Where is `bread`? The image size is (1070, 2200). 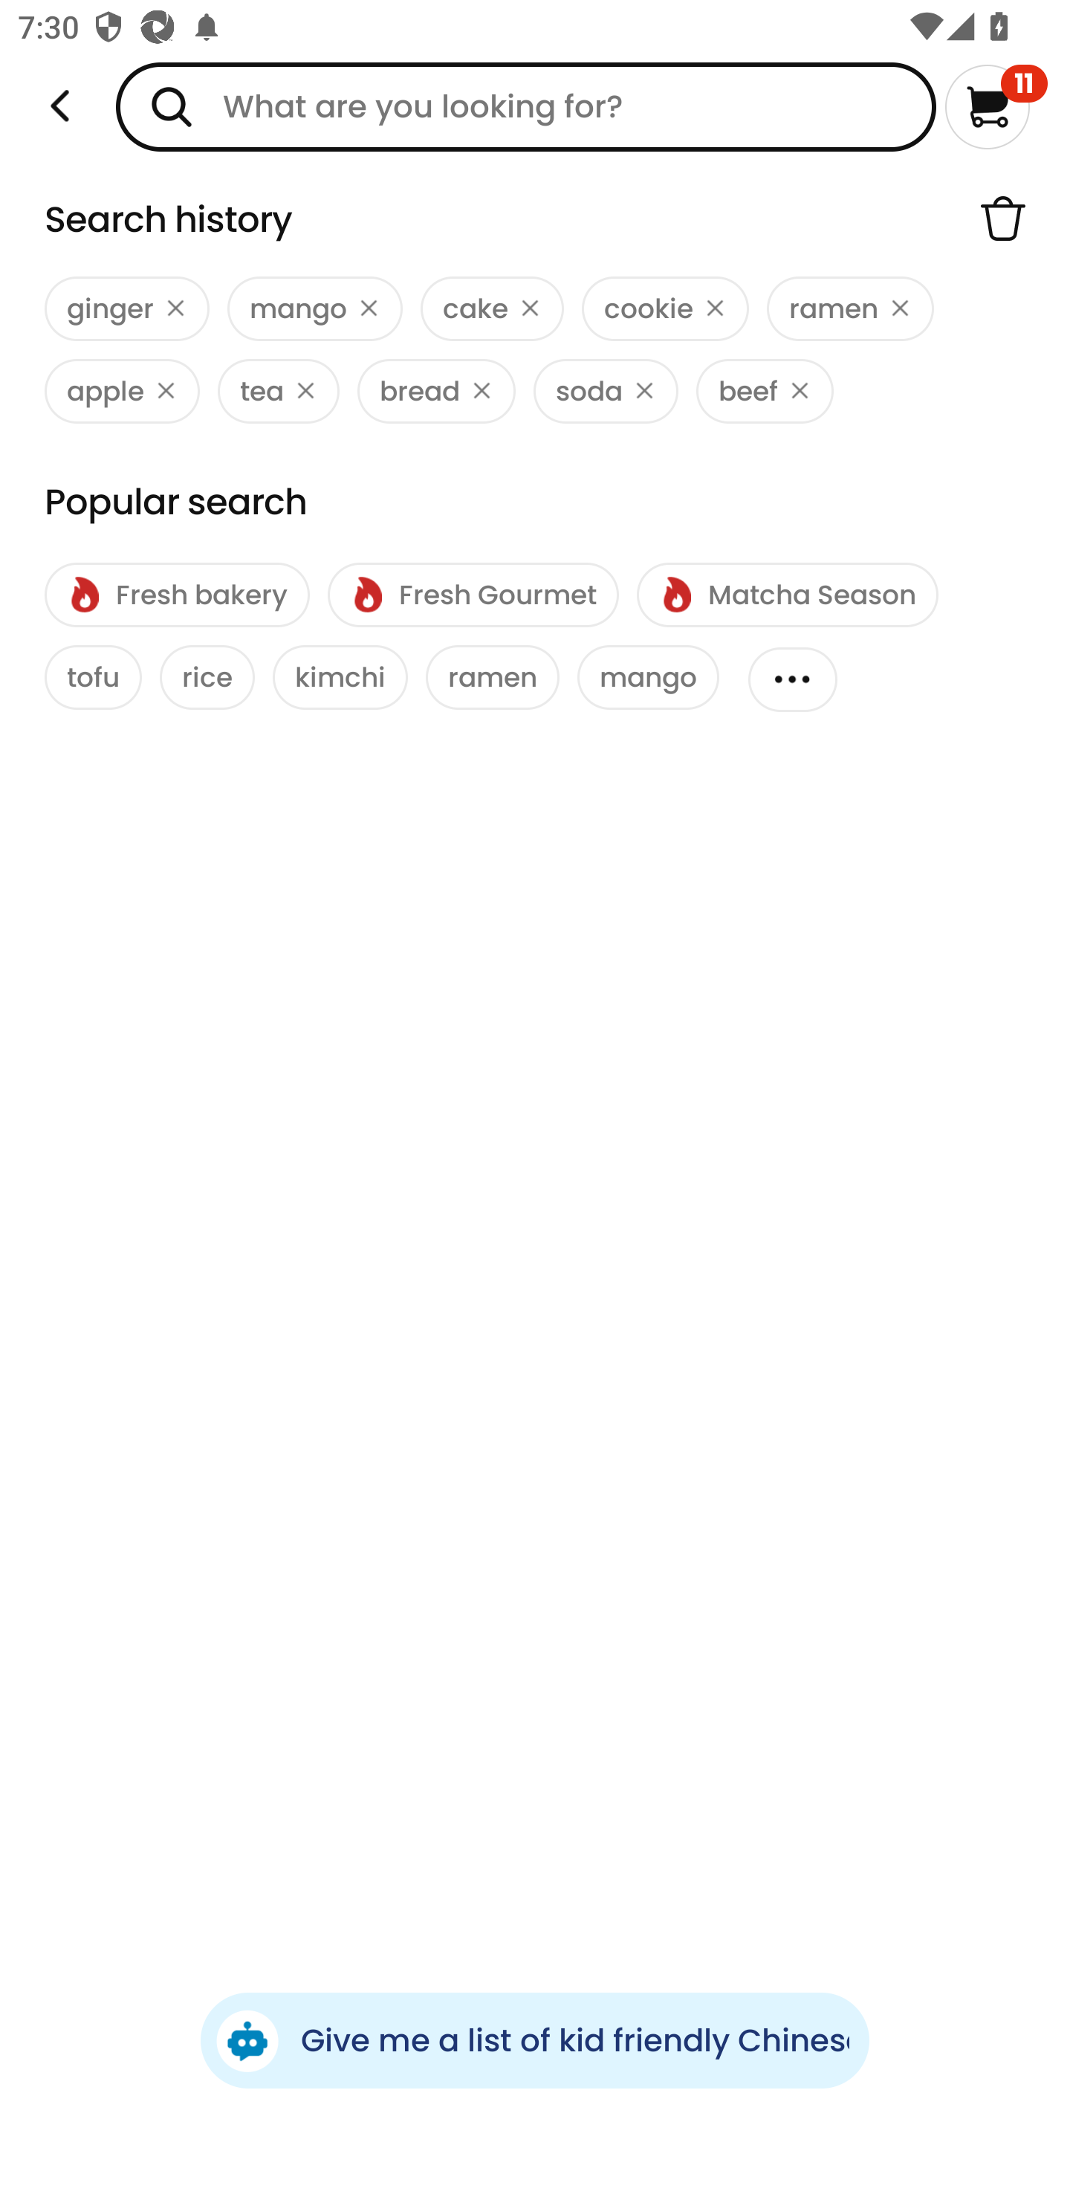 bread is located at coordinates (436, 391).